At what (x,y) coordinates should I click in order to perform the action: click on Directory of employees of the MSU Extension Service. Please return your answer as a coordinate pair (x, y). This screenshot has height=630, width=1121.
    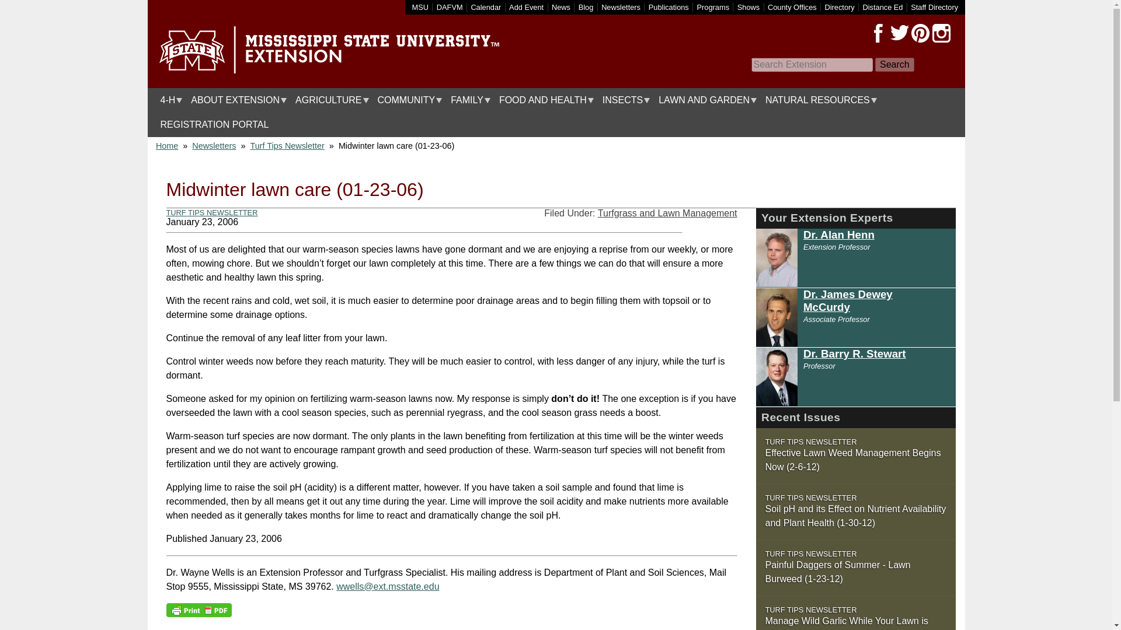
    Looking at the image, I should click on (934, 7).